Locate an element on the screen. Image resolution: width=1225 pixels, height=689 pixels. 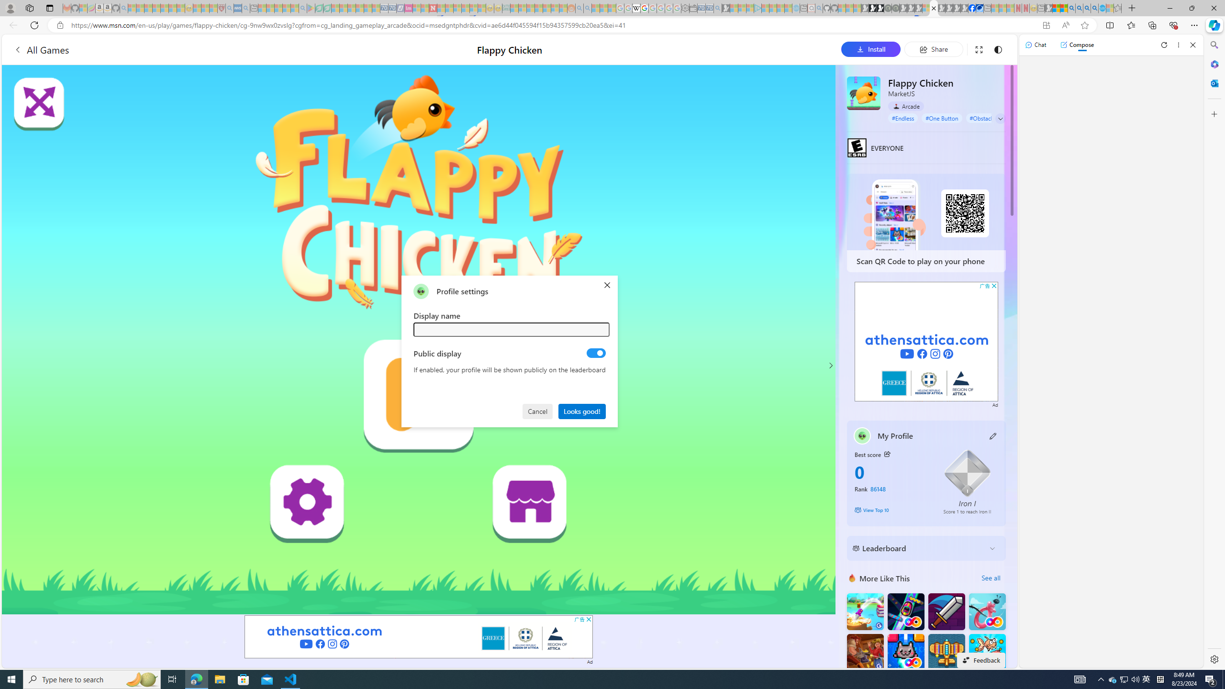
#One Button is located at coordinates (942, 118).